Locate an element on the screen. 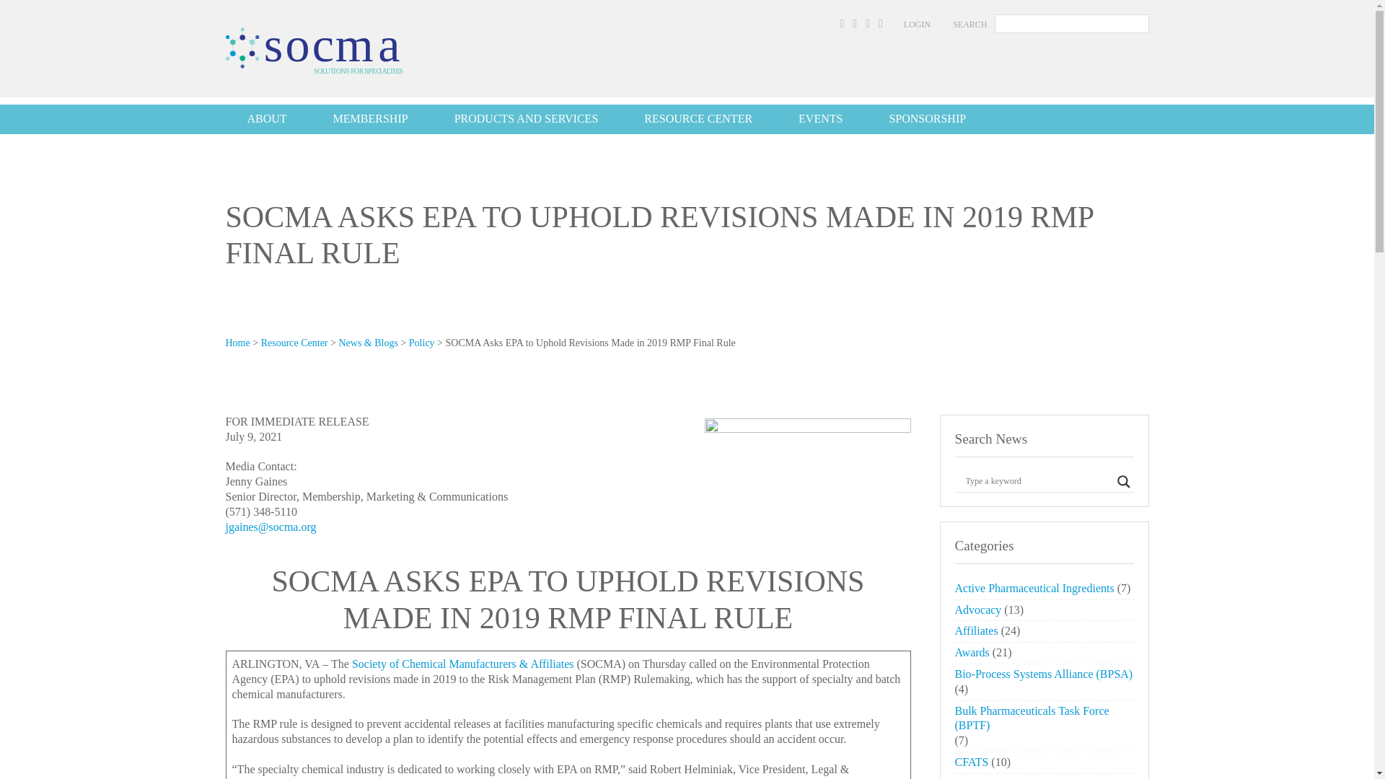 This screenshot has height=779, width=1385. PRODUCTS AND SERVICES is located at coordinates (527, 118).